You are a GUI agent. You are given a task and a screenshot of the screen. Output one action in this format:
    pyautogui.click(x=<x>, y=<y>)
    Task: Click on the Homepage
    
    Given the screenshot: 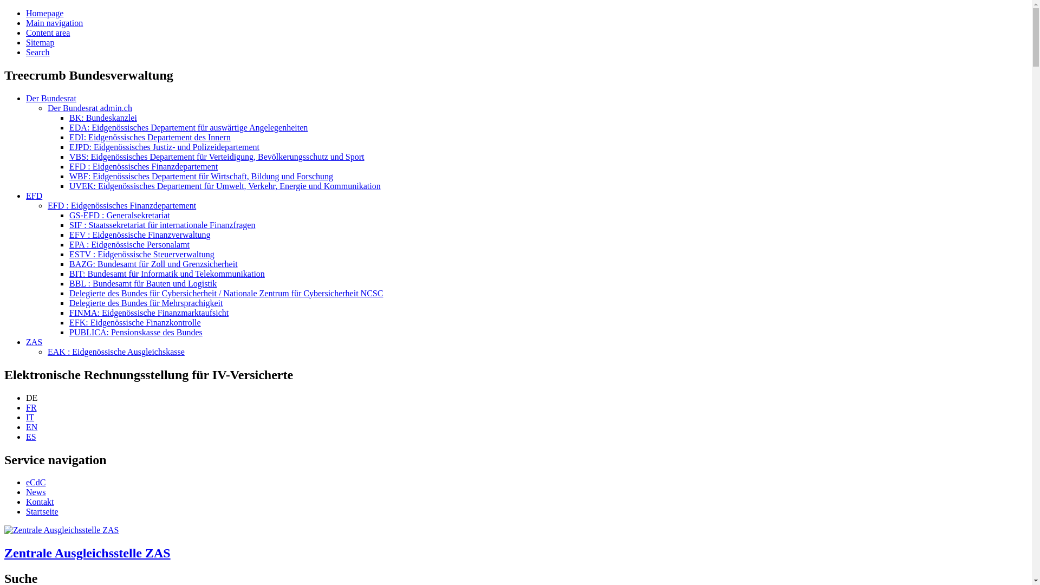 What is the action you would take?
    pyautogui.click(x=44, y=13)
    